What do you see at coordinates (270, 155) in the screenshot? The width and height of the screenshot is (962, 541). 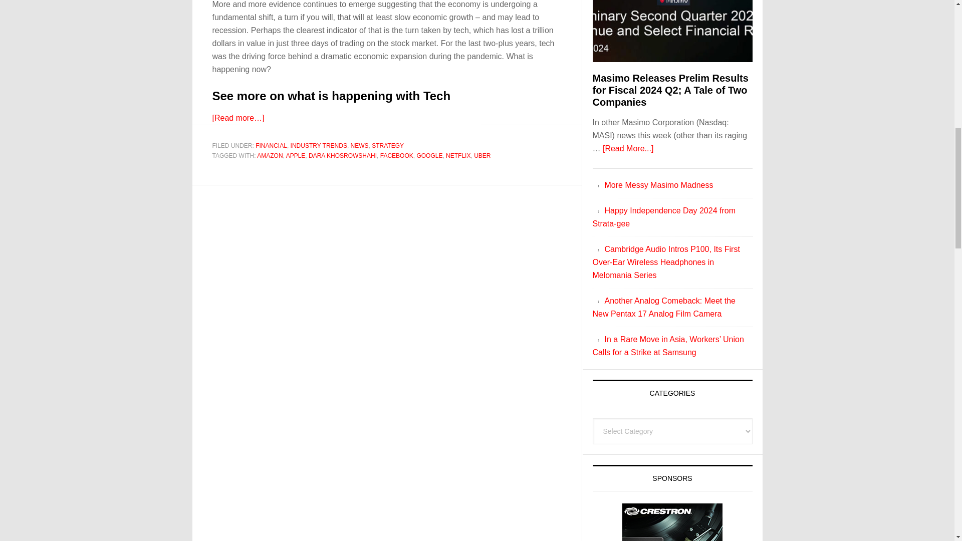 I see `AMAZON` at bounding box center [270, 155].